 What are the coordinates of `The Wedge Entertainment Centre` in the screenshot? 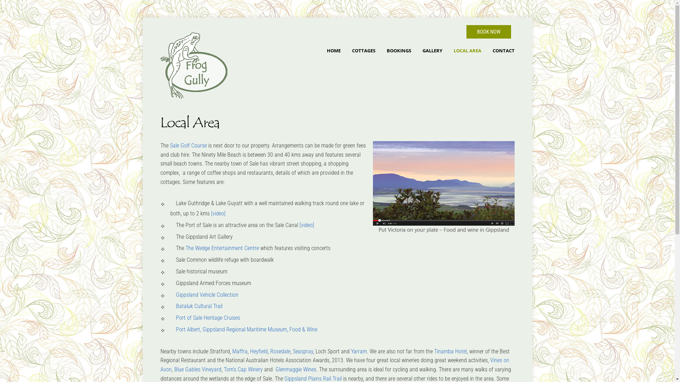 It's located at (222, 248).